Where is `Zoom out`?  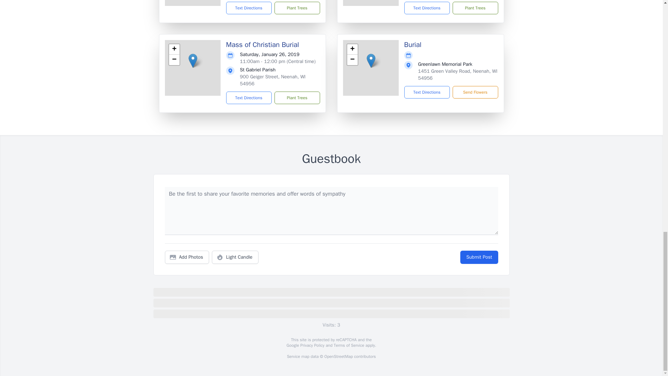 Zoom out is located at coordinates (174, 60).